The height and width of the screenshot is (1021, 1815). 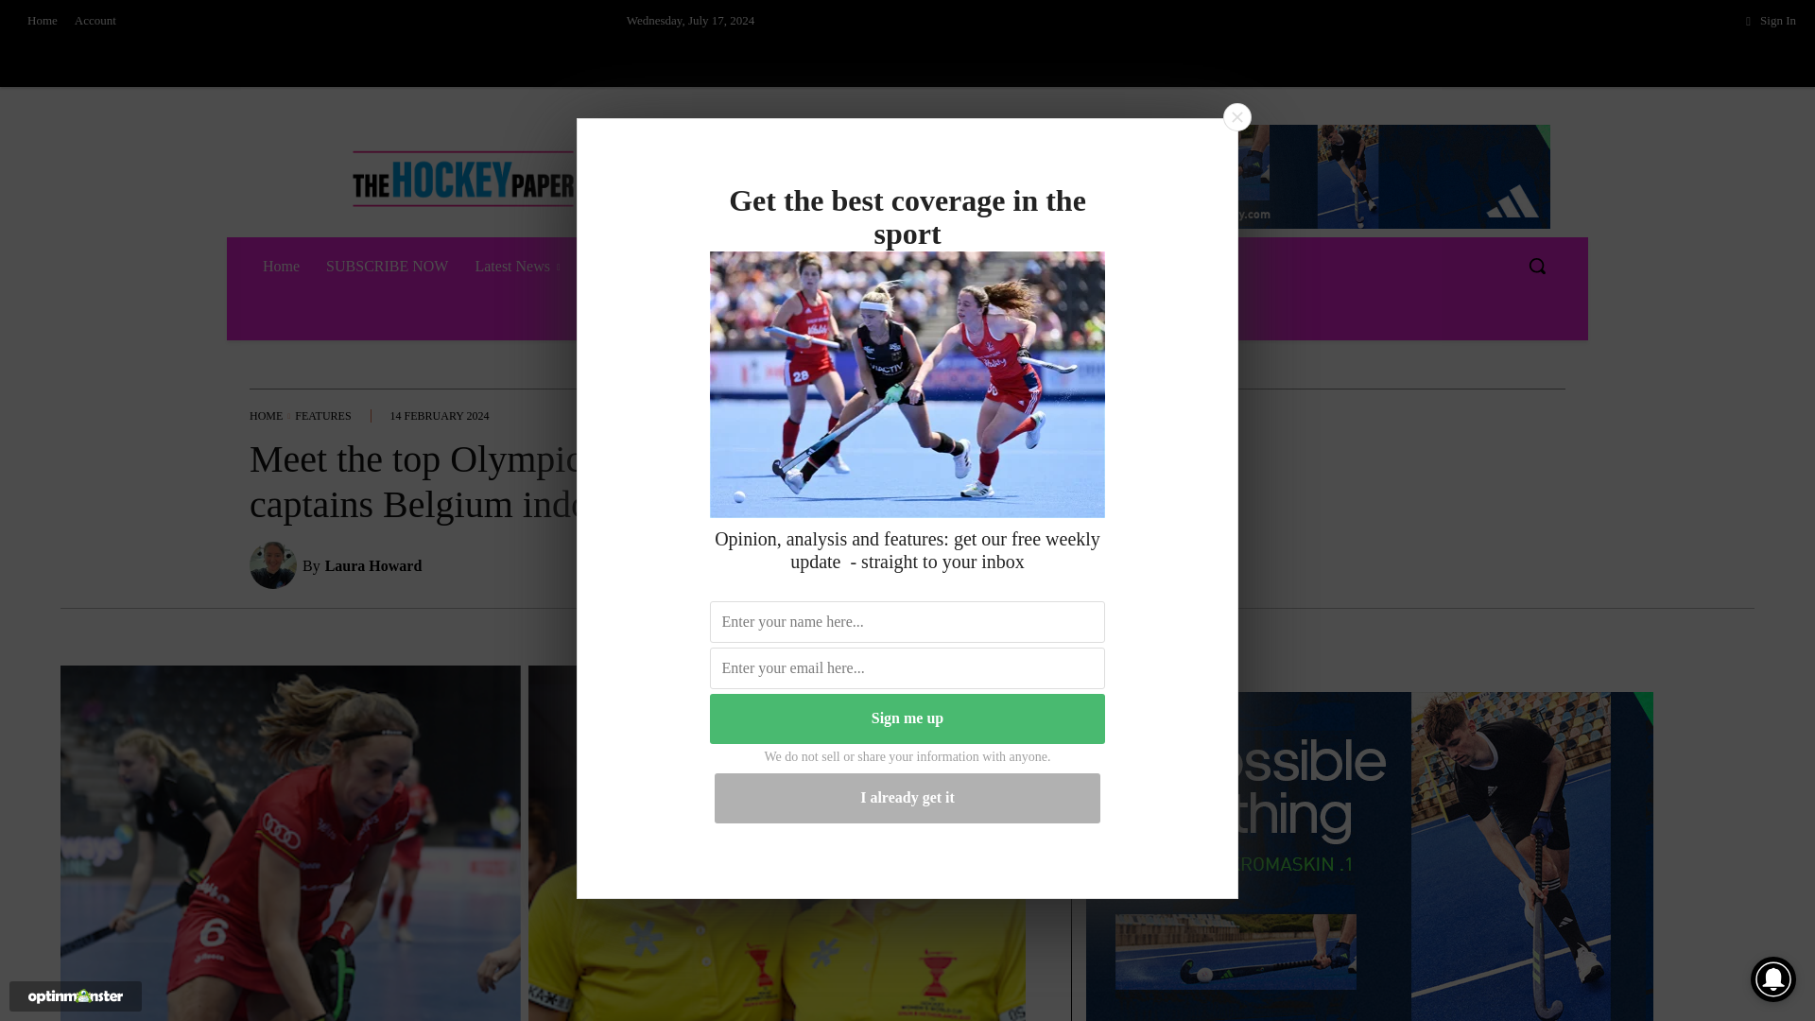 What do you see at coordinates (95, 21) in the screenshot?
I see `Account` at bounding box center [95, 21].